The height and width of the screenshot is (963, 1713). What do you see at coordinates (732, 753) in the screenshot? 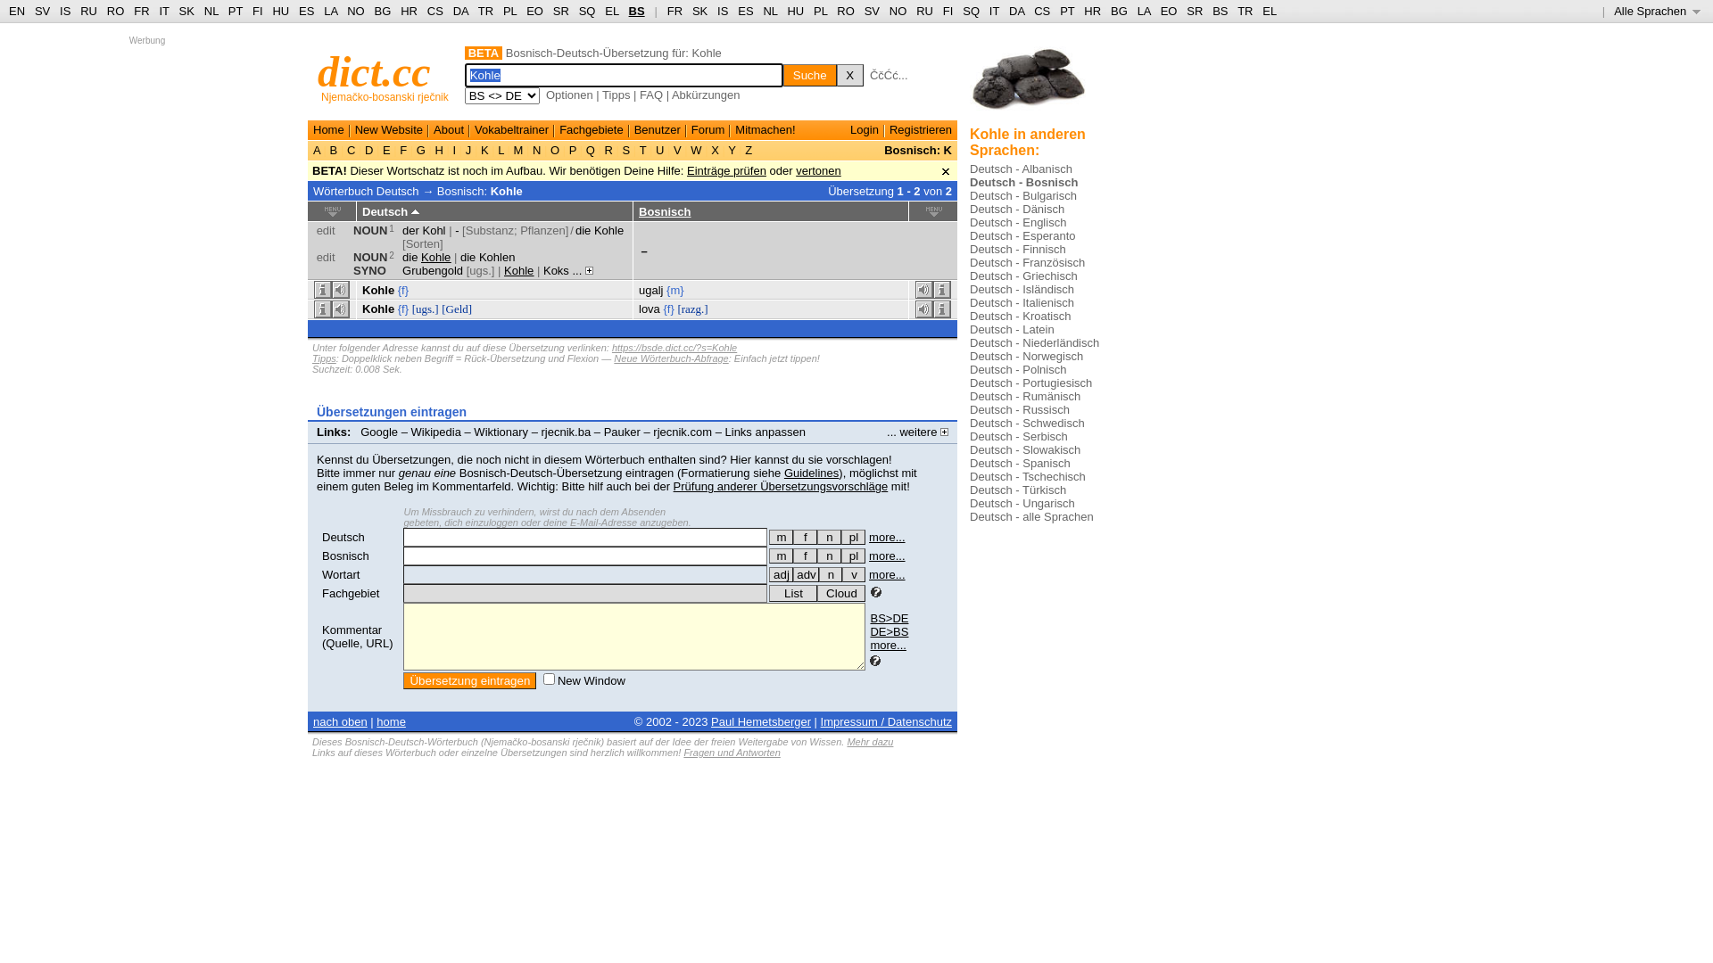
I see `Fragen und Antworten` at bounding box center [732, 753].